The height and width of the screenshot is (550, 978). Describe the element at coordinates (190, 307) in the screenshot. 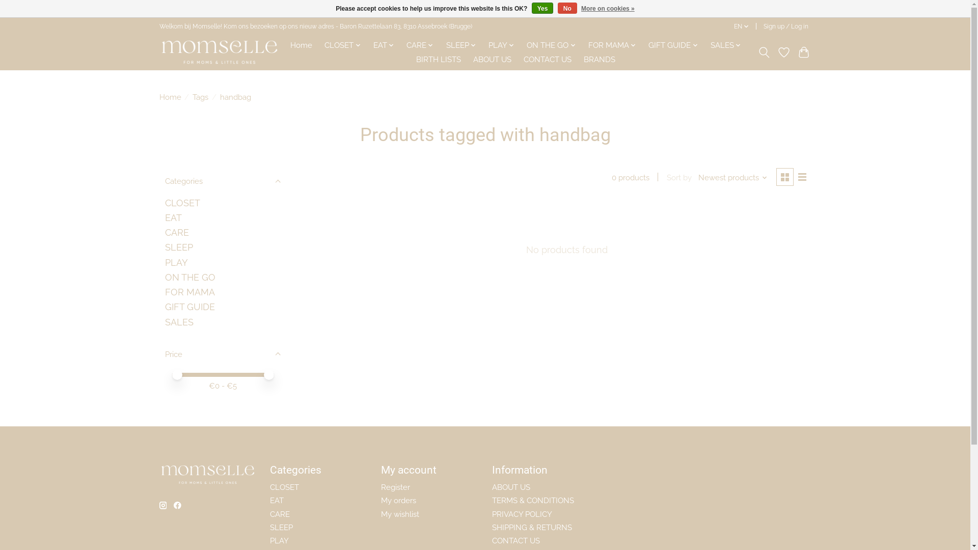

I see `GIFT GUIDE` at that location.